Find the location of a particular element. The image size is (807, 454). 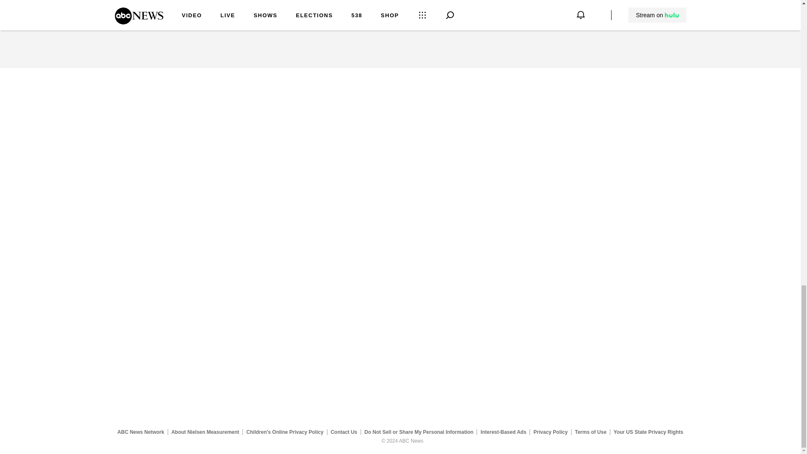

Do Not Sell or Share My Personal Information is located at coordinates (419, 432).